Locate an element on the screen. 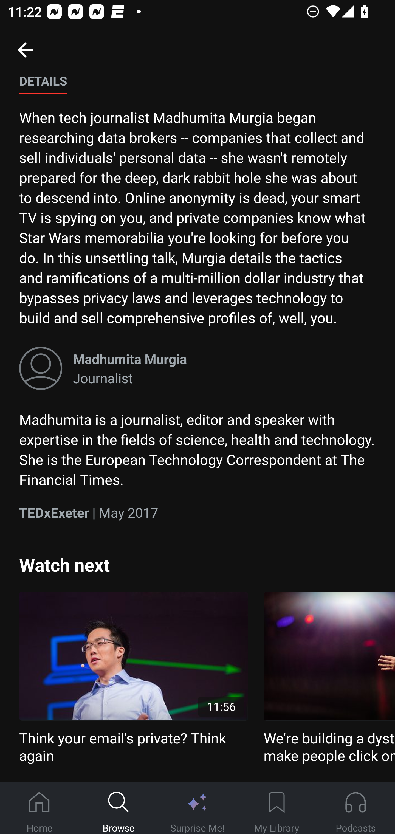 The height and width of the screenshot is (834, 395). Podcasts is located at coordinates (356, 808).